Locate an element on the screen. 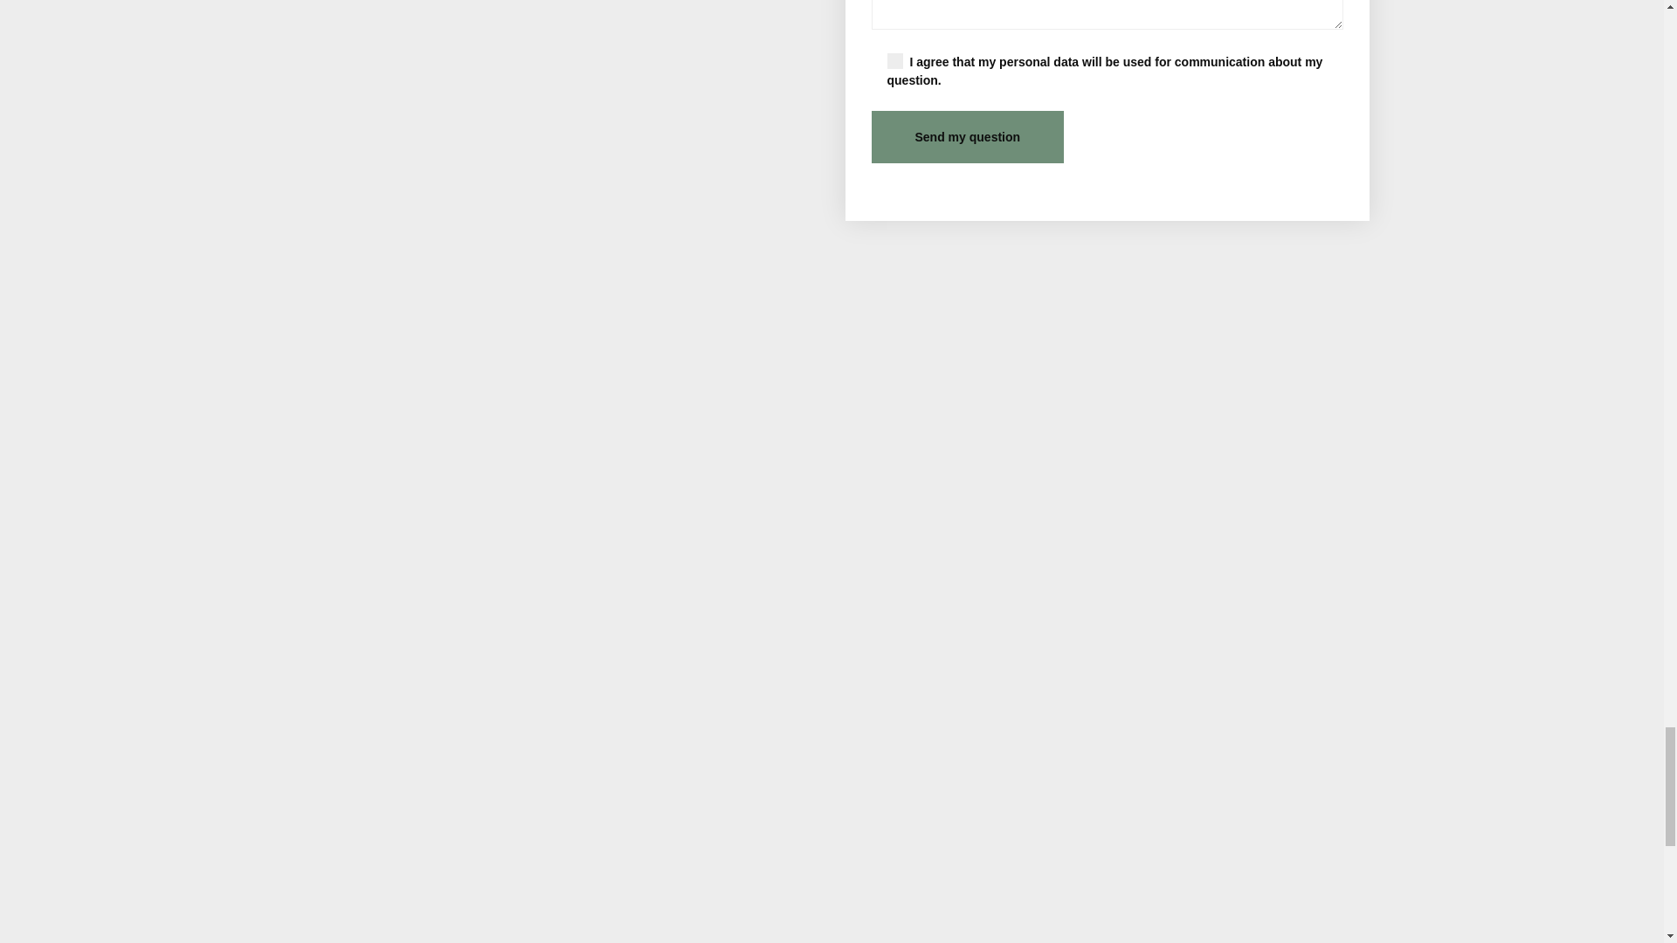  Send my question is located at coordinates (968, 136).